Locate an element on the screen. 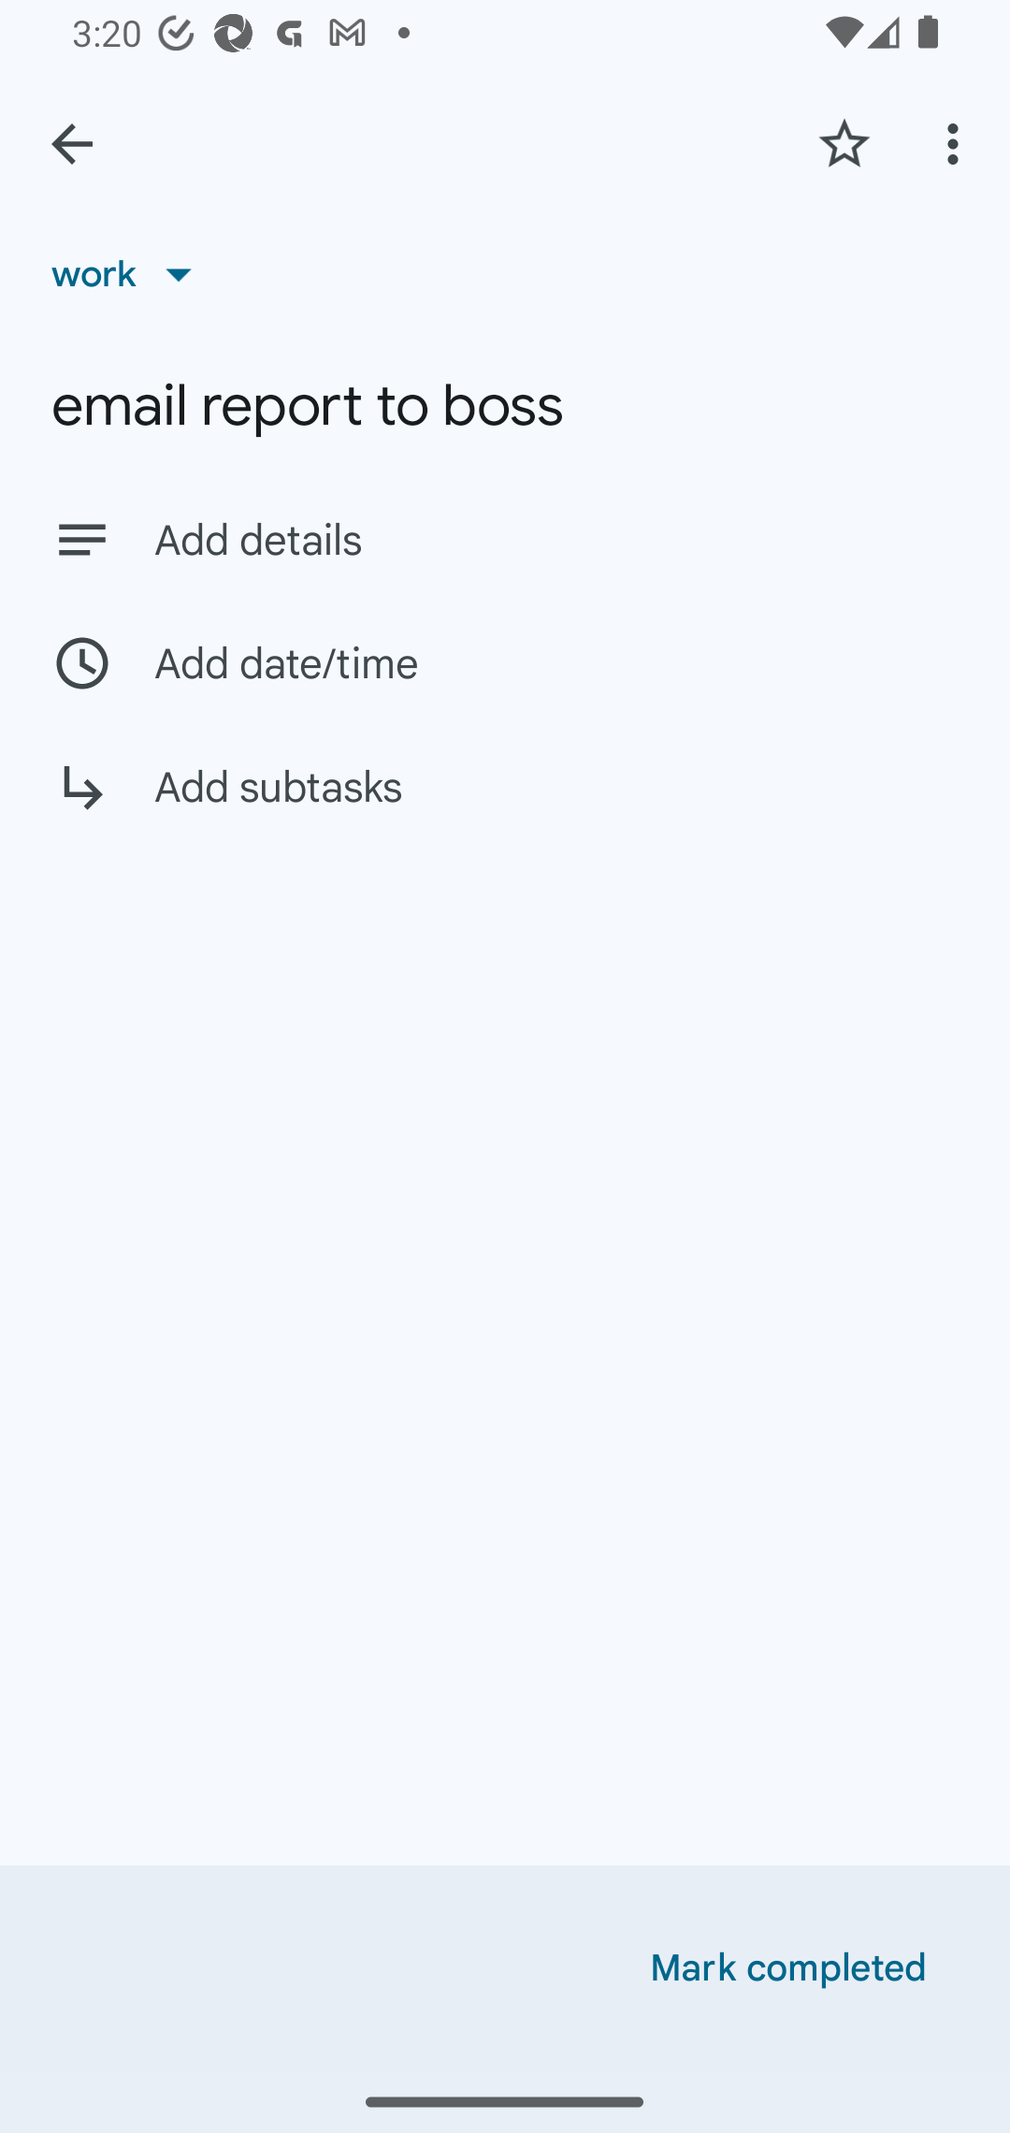 This screenshot has width=1010, height=2133. Add star is located at coordinates (844, 143).